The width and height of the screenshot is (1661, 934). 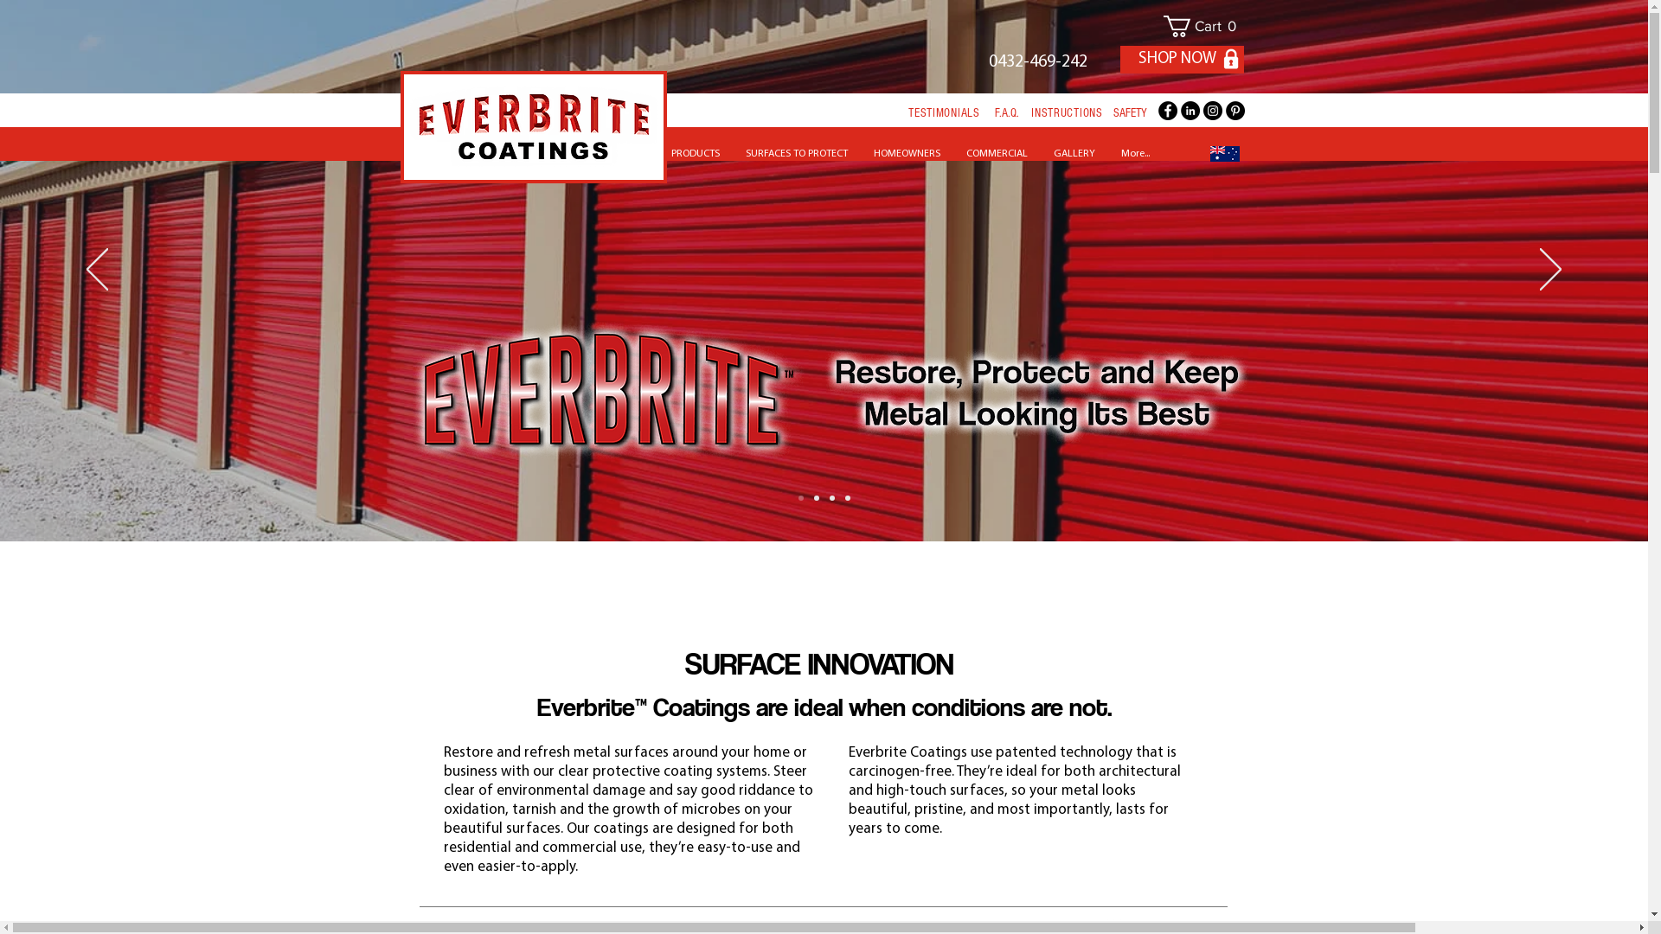 What do you see at coordinates (1037, 59) in the screenshot?
I see `0432-469-242` at bounding box center [1037, 59].